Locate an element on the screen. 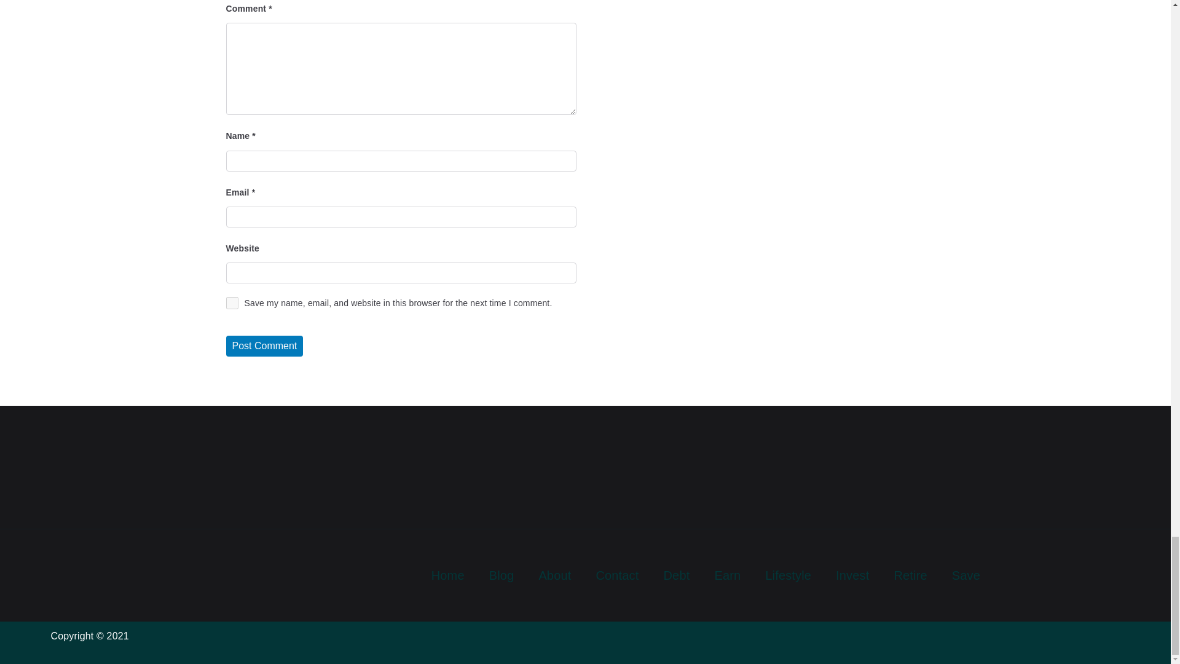 The height and width of the screenshot is (664, 1180). Post Comment is located at coordinates (264, 346).